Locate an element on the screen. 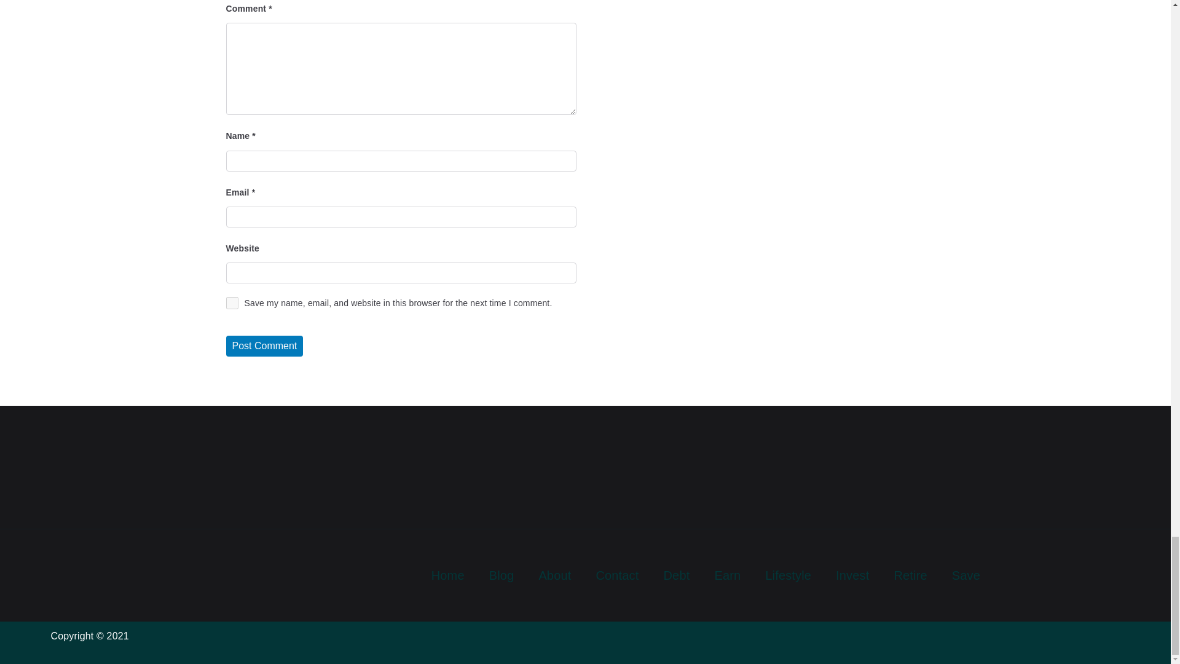 The height and width of the screenshot is (664, 1180). Post Comment is located at coordinates (264, 346).